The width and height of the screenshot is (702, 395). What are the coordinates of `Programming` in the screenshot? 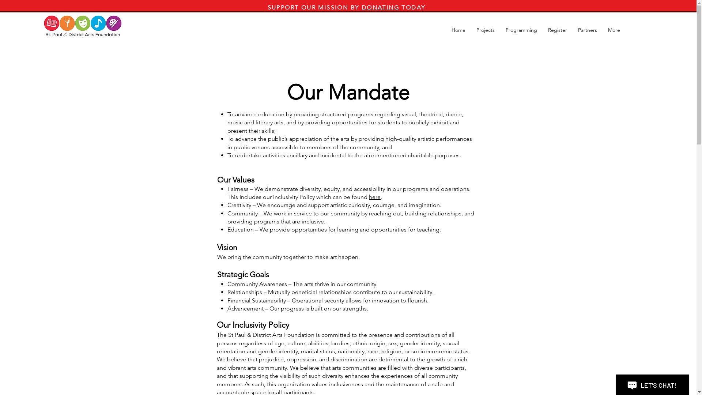 It's located at (521, 30).